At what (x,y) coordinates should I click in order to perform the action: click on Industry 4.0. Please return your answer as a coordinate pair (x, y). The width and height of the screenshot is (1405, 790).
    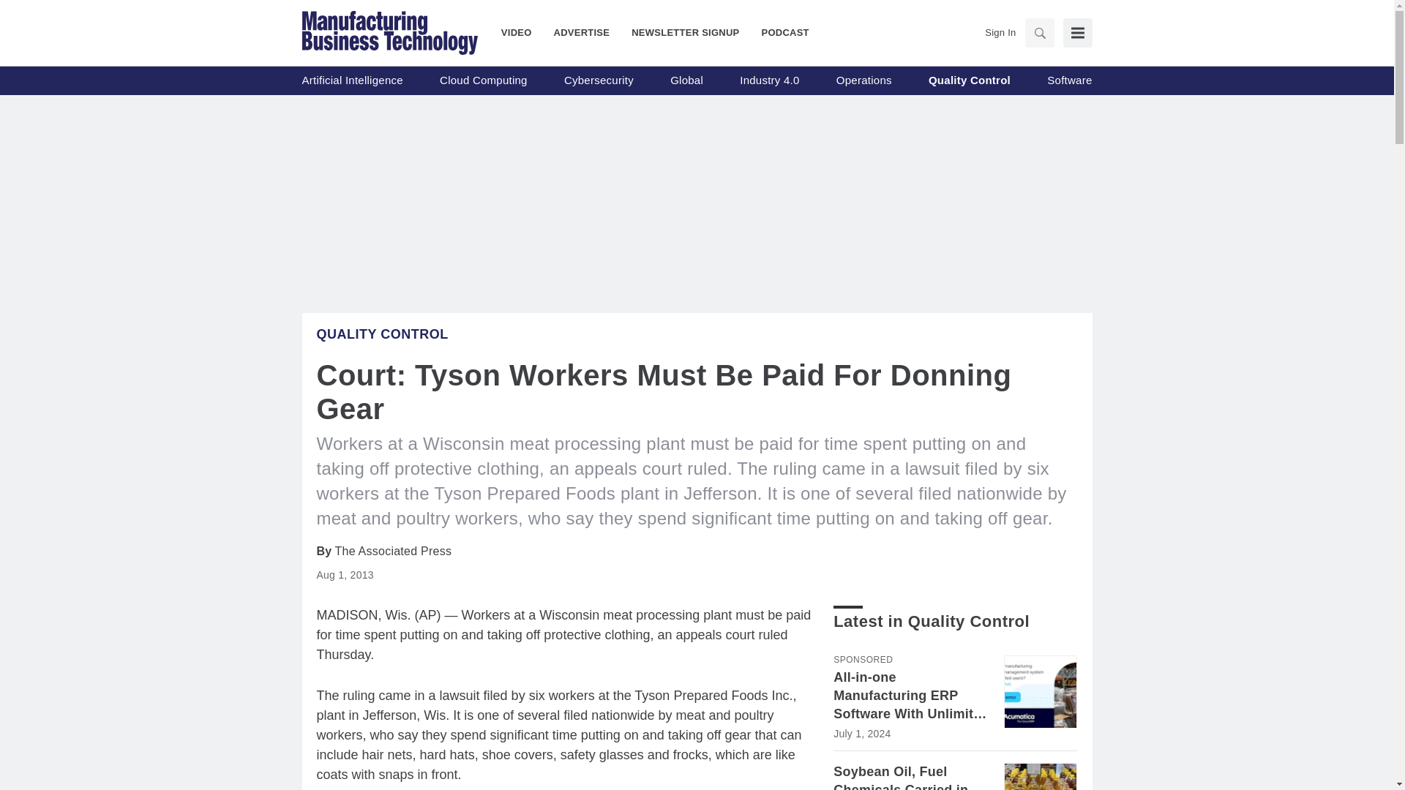
    Looking at the image, I should click on (770, 80).